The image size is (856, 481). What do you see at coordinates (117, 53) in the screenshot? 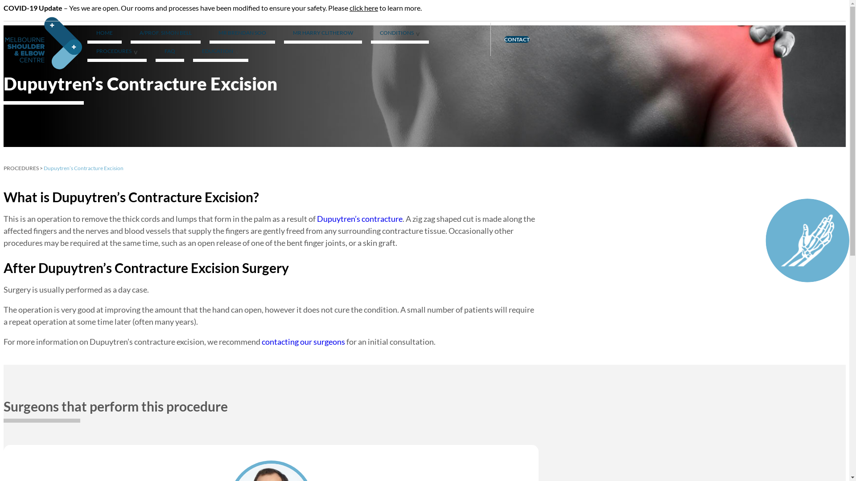
I see `PROCEDURES` at bounding box center [117, 53].